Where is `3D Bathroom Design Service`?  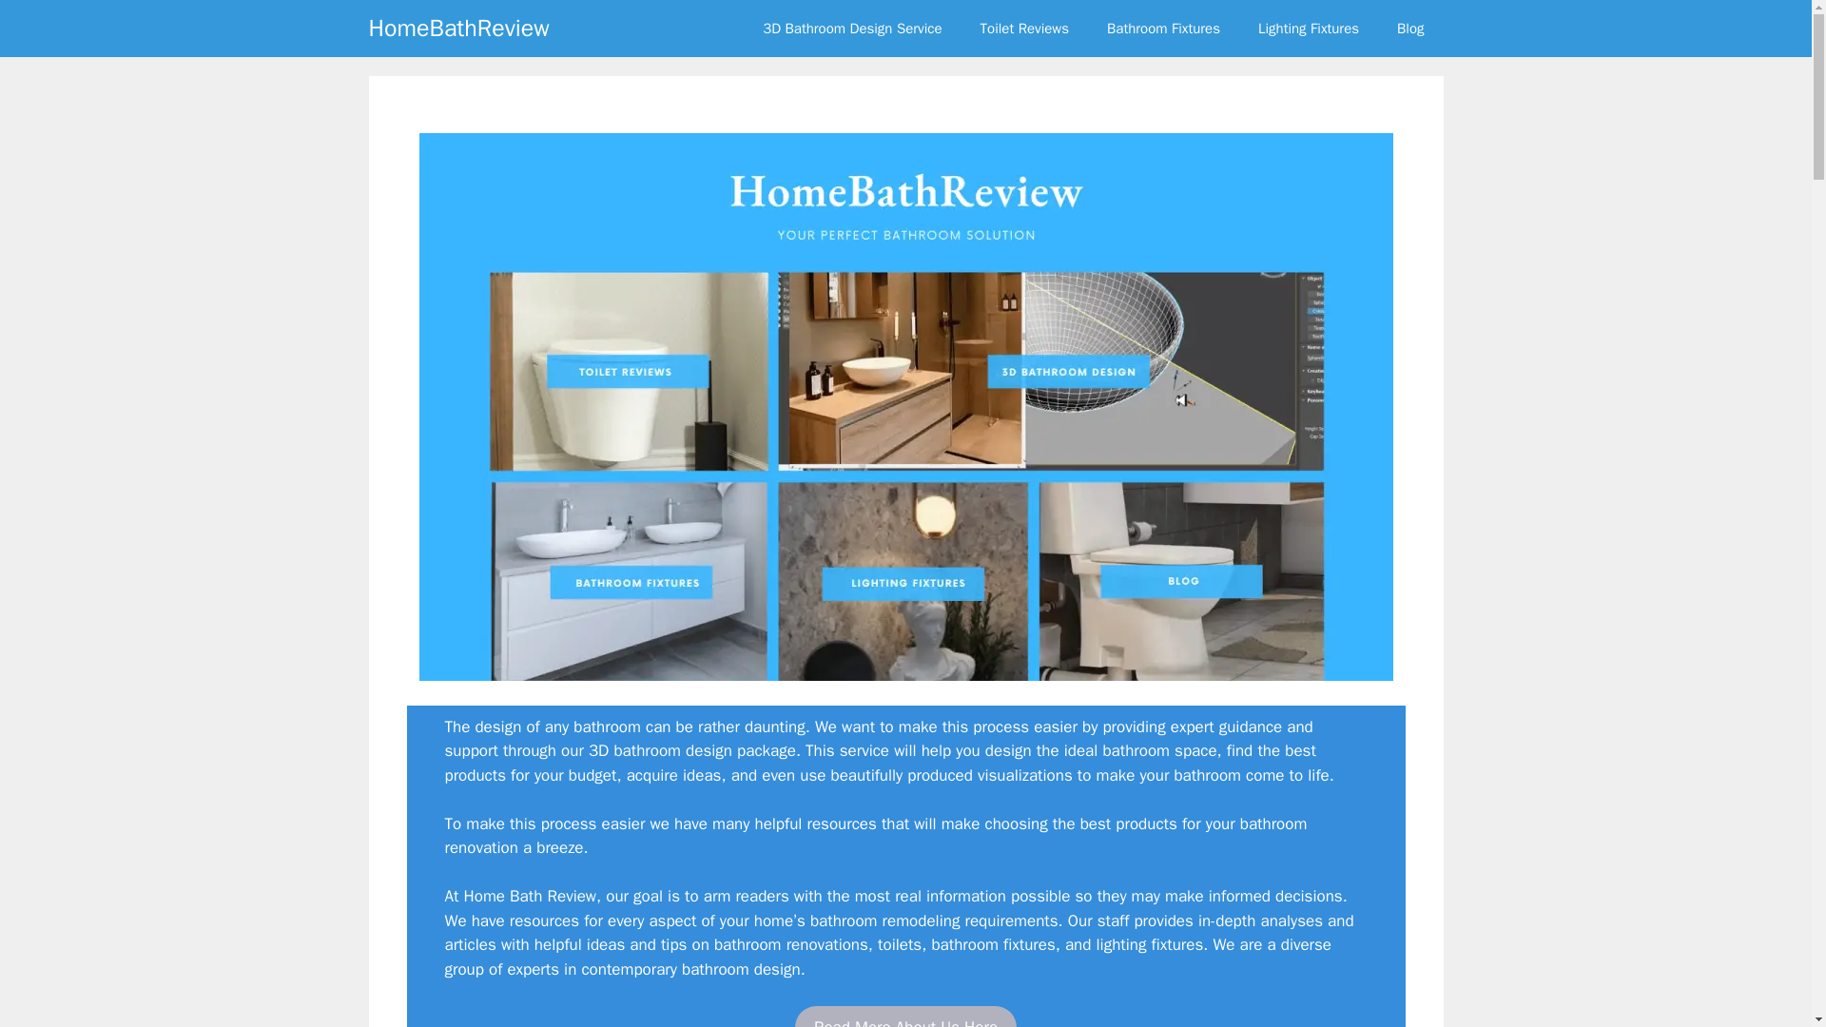
3D Bathroom Design Service is located at coordinates (851, 29).